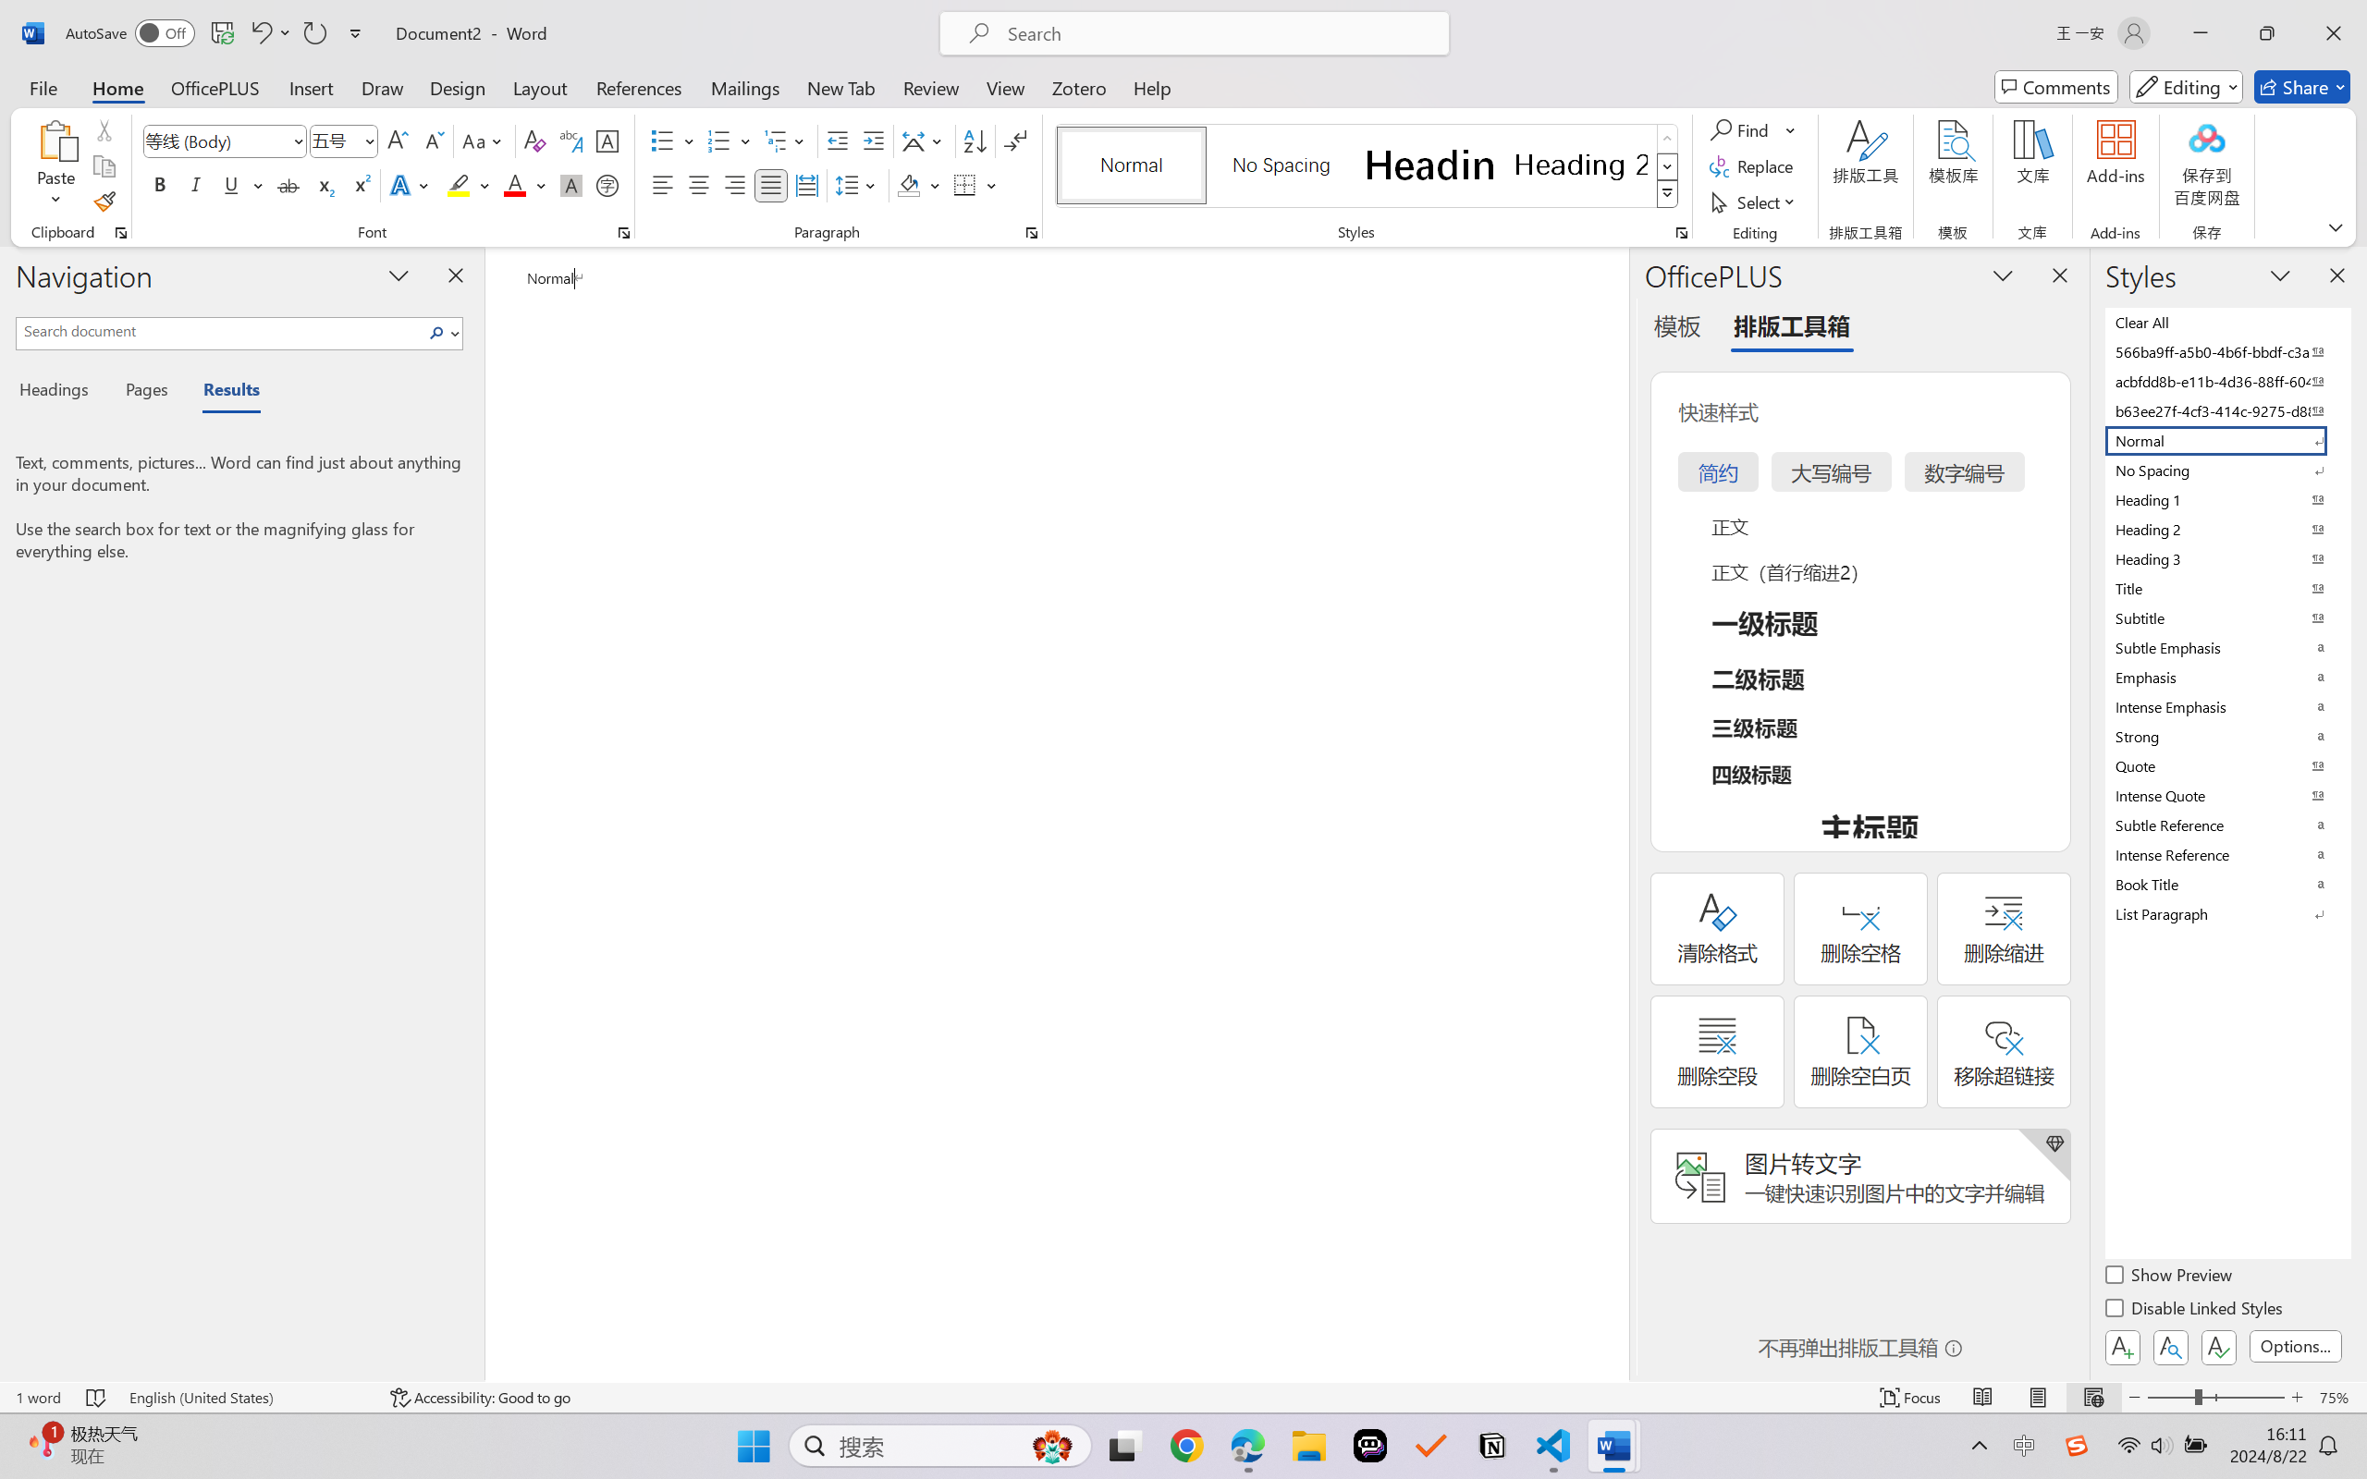 The image size is (2367, 1479). I want to click on Zoom In, so click(2298, 1398).